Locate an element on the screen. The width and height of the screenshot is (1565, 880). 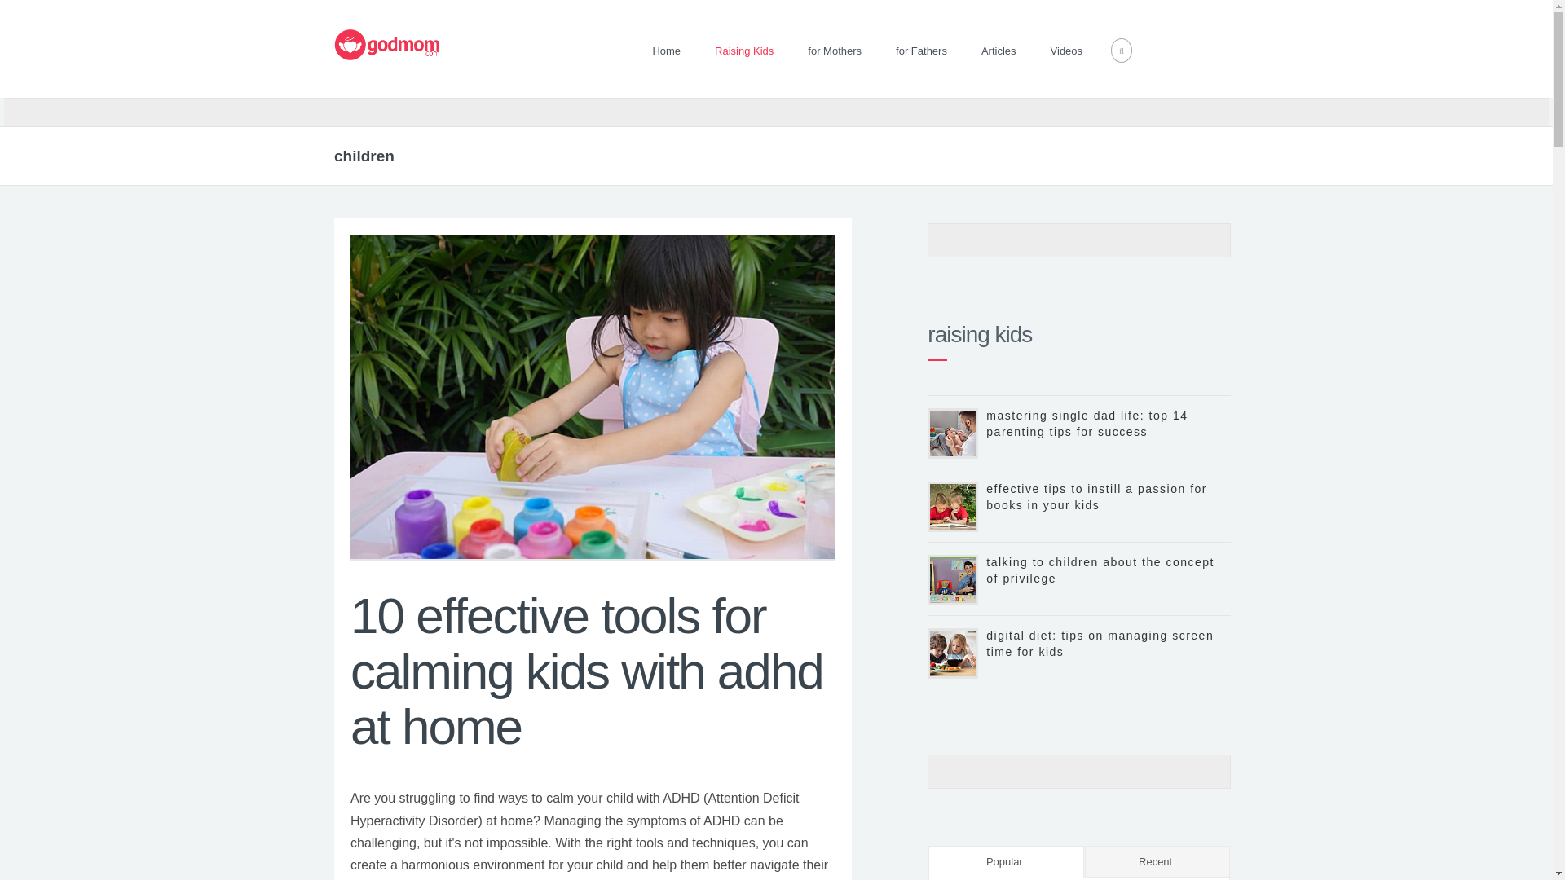
for Fathers is located at coordinates (921, 51).